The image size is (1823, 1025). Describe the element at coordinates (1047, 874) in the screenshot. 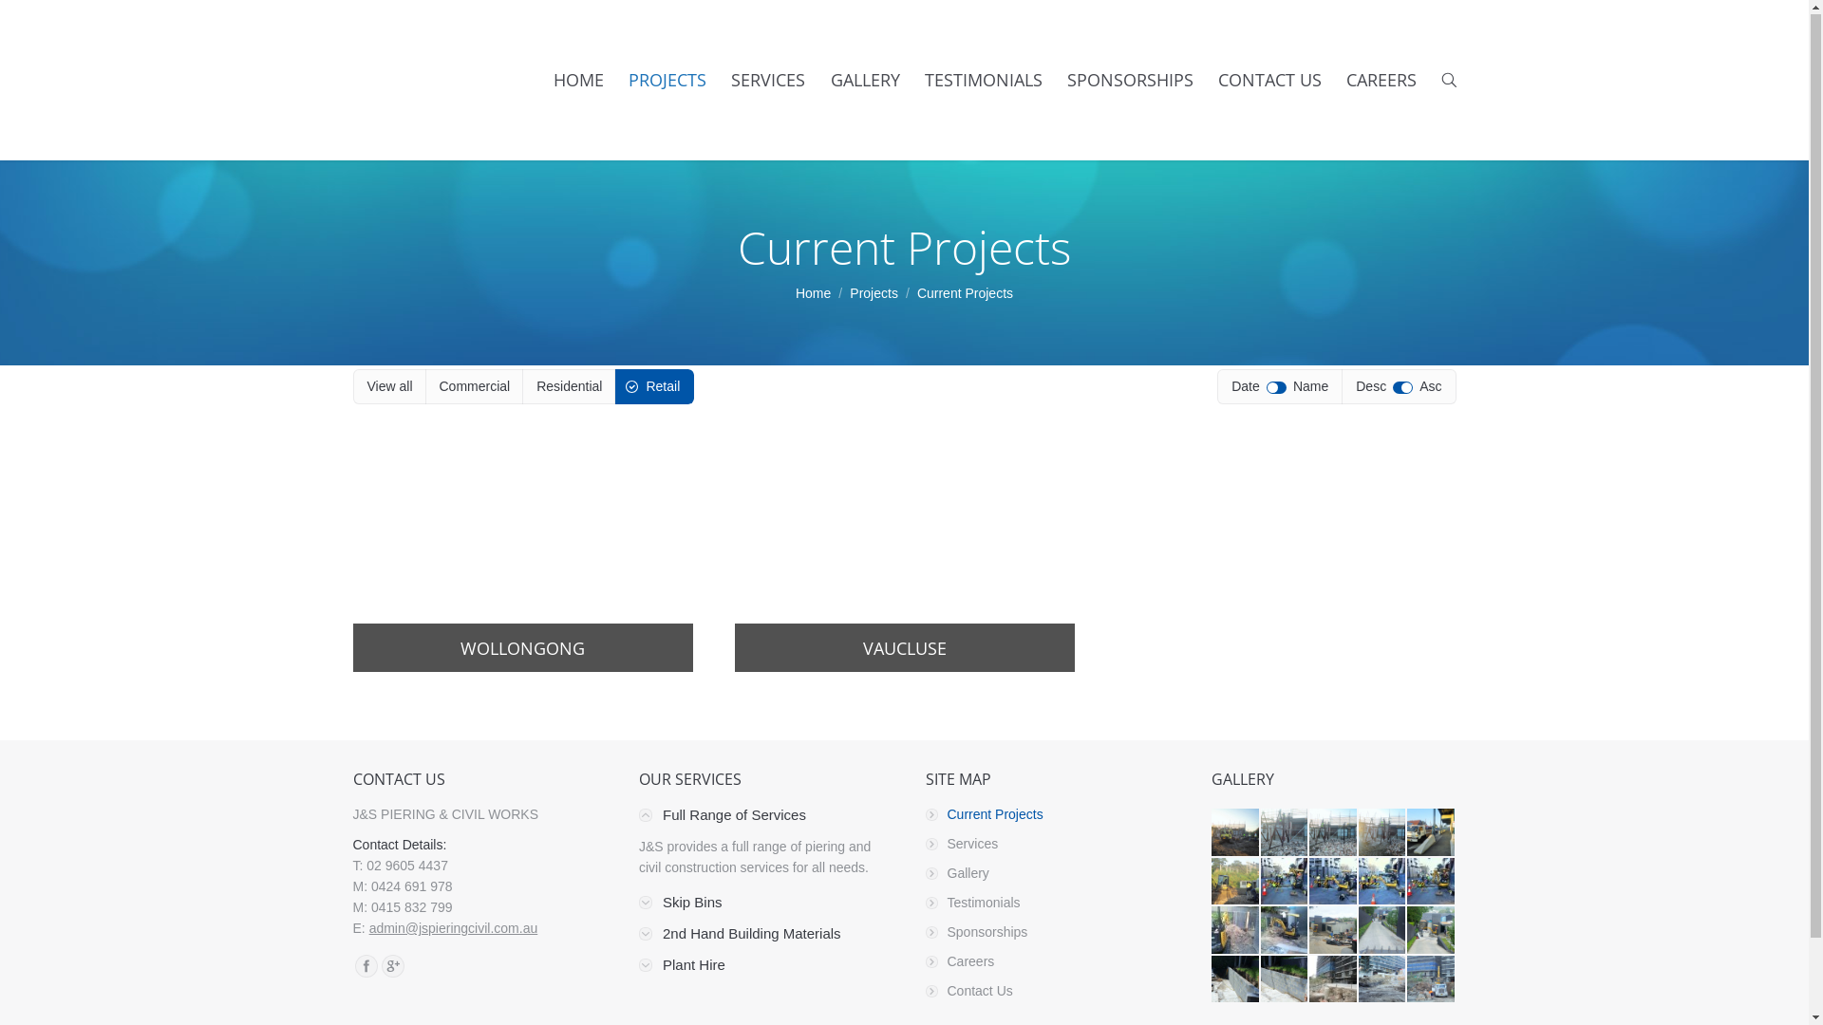

I see `Gallery` at that location.